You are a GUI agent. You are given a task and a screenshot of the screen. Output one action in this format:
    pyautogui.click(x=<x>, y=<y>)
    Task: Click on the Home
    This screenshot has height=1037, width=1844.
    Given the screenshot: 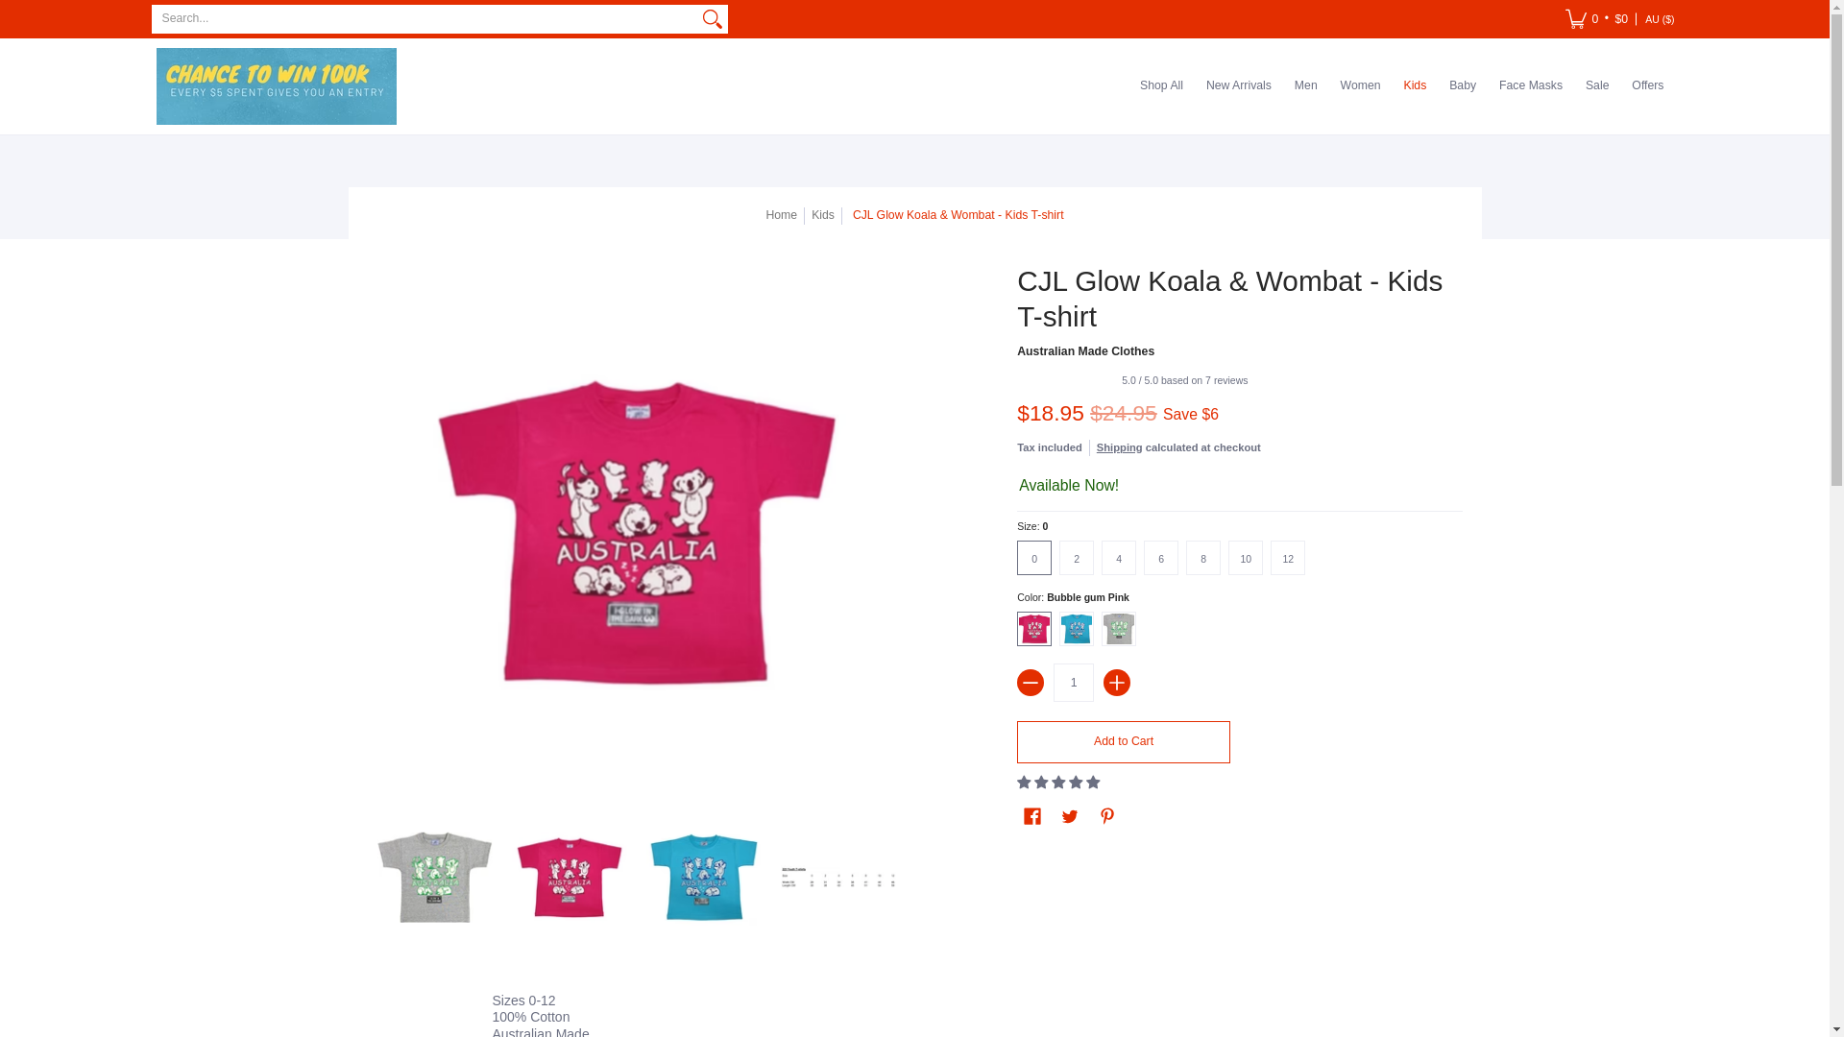 What is the action you would take?
    pyautogui.click(x=780, y=215)
    